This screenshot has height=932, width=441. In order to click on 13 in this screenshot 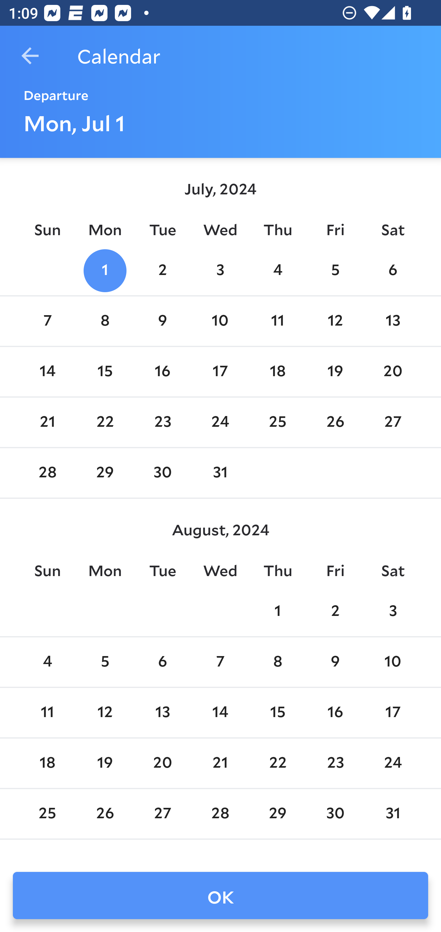, I will do `click(162, 713)`.